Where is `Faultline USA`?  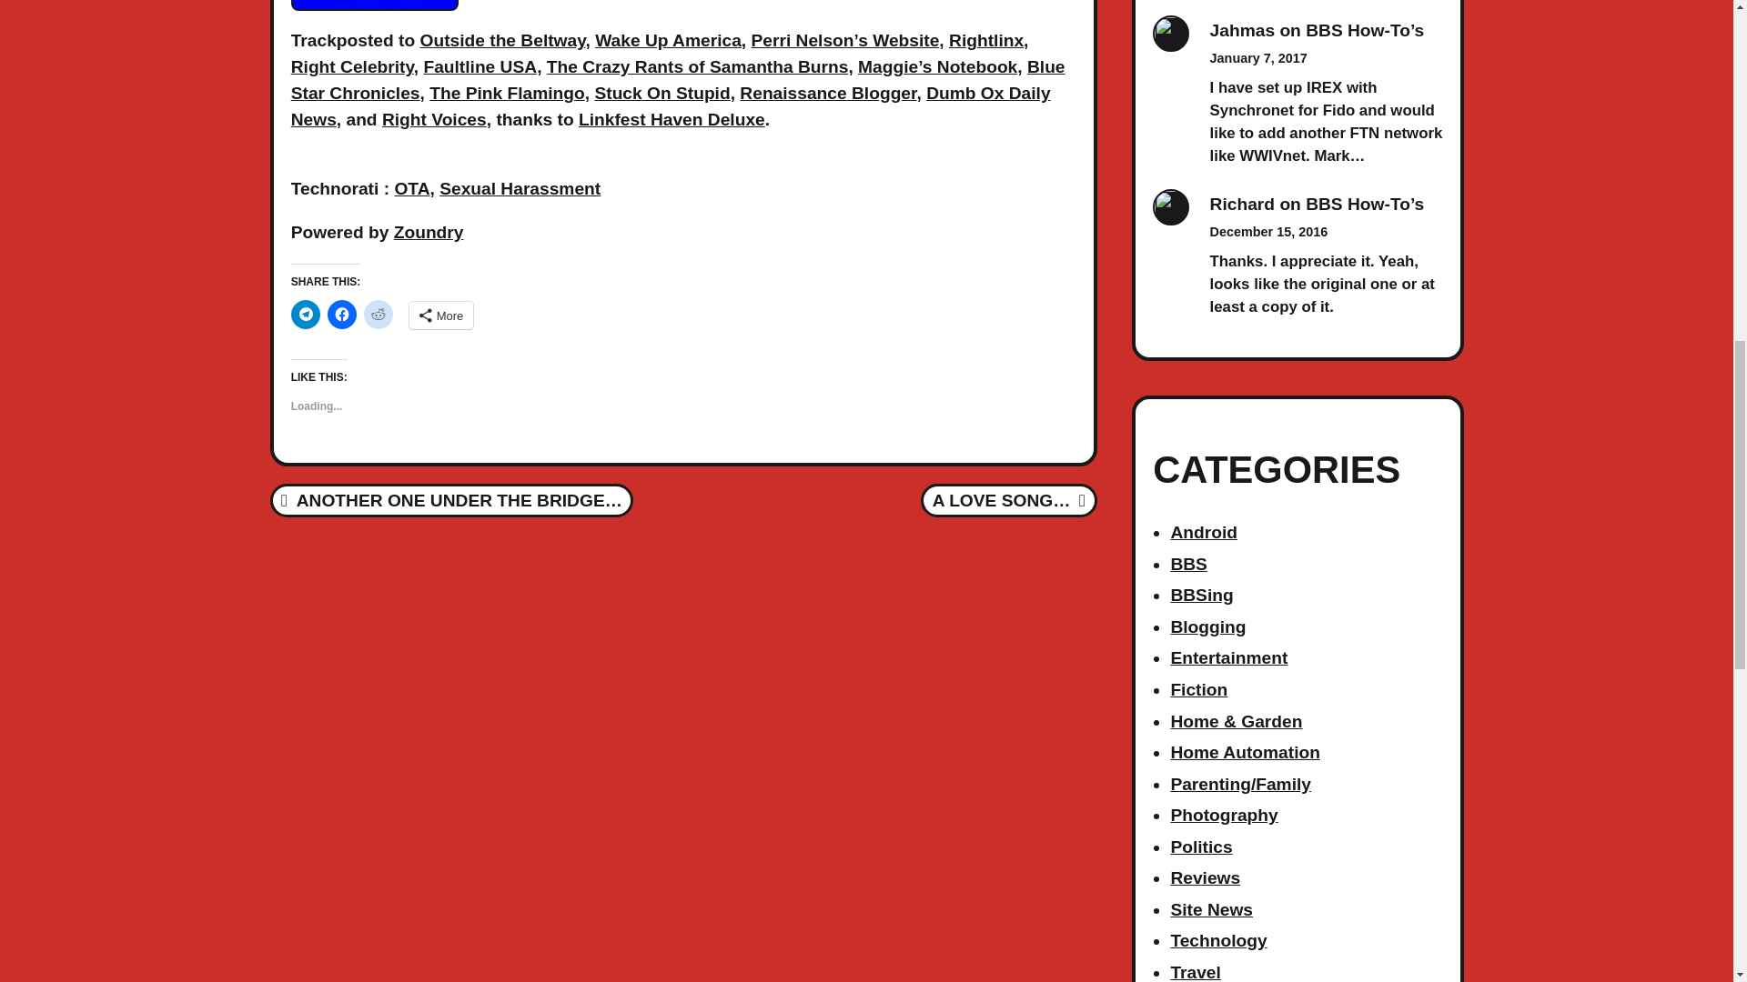 Faultline USA is located at coordinates (479, 66).